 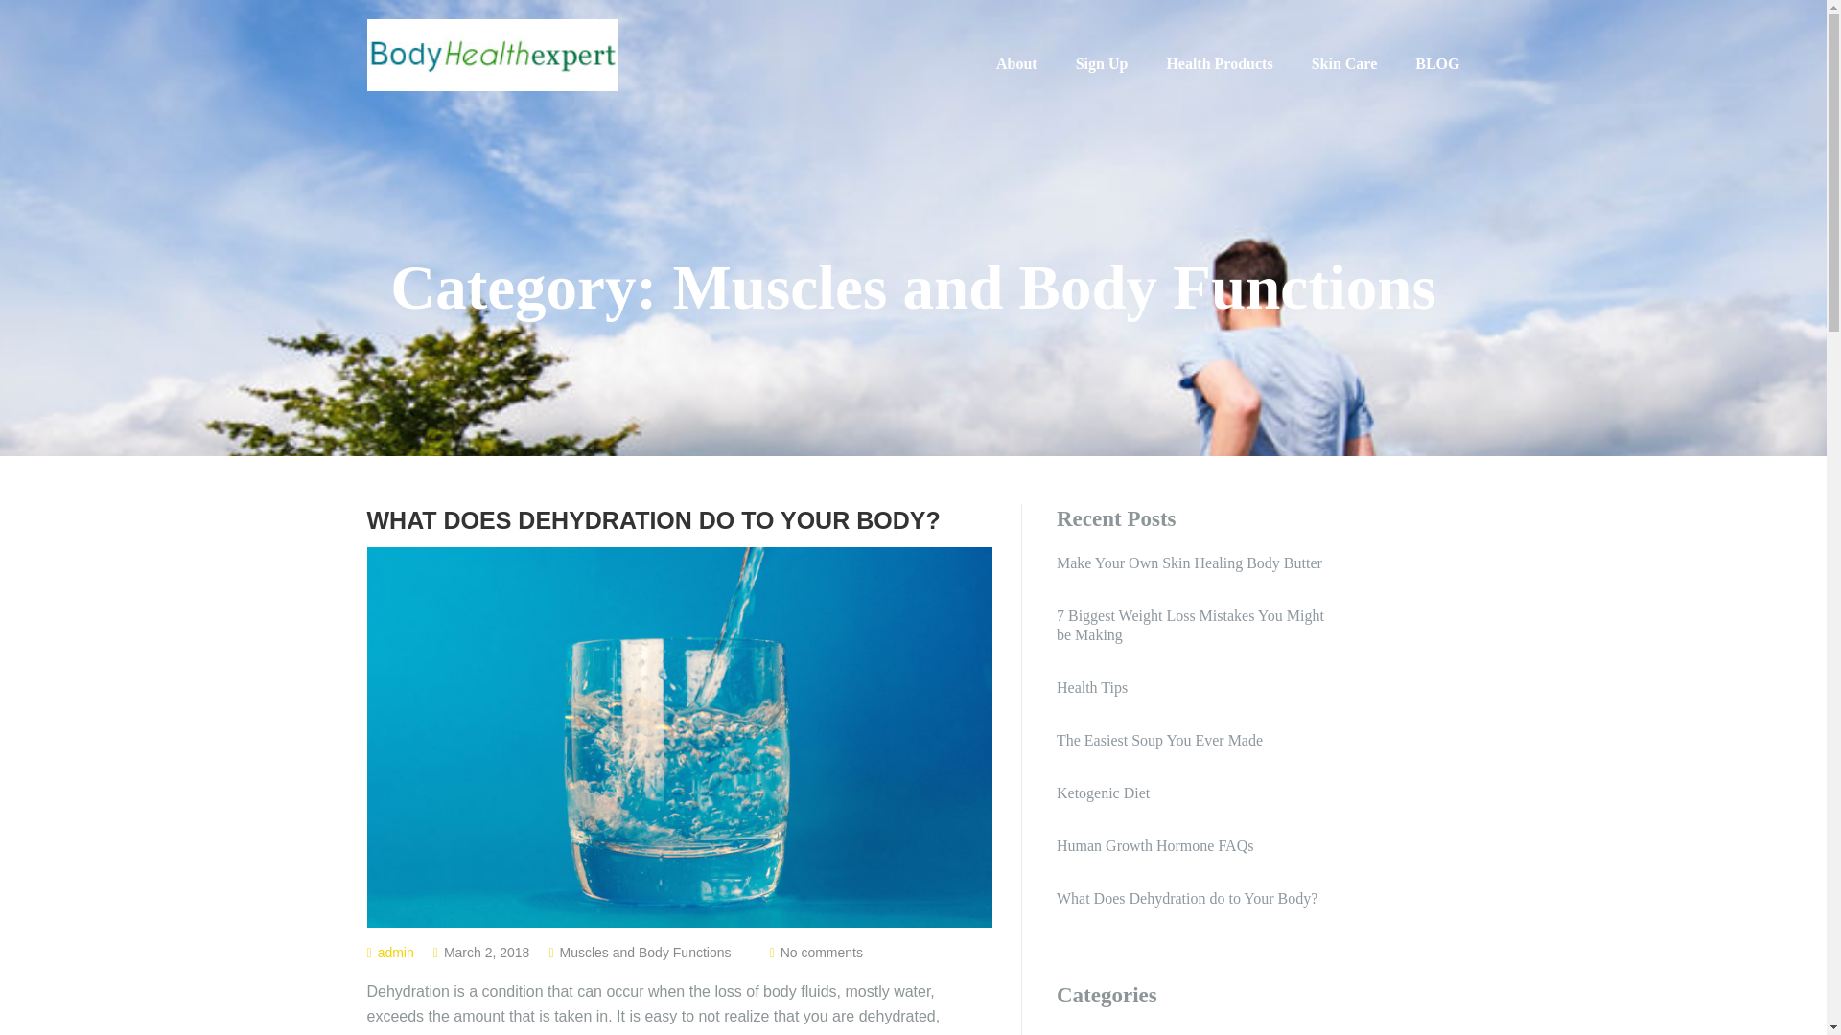 What do you see at coordinates (1016, 63) in the screenshot?
I see `About` at bounding box center [1016, 63].